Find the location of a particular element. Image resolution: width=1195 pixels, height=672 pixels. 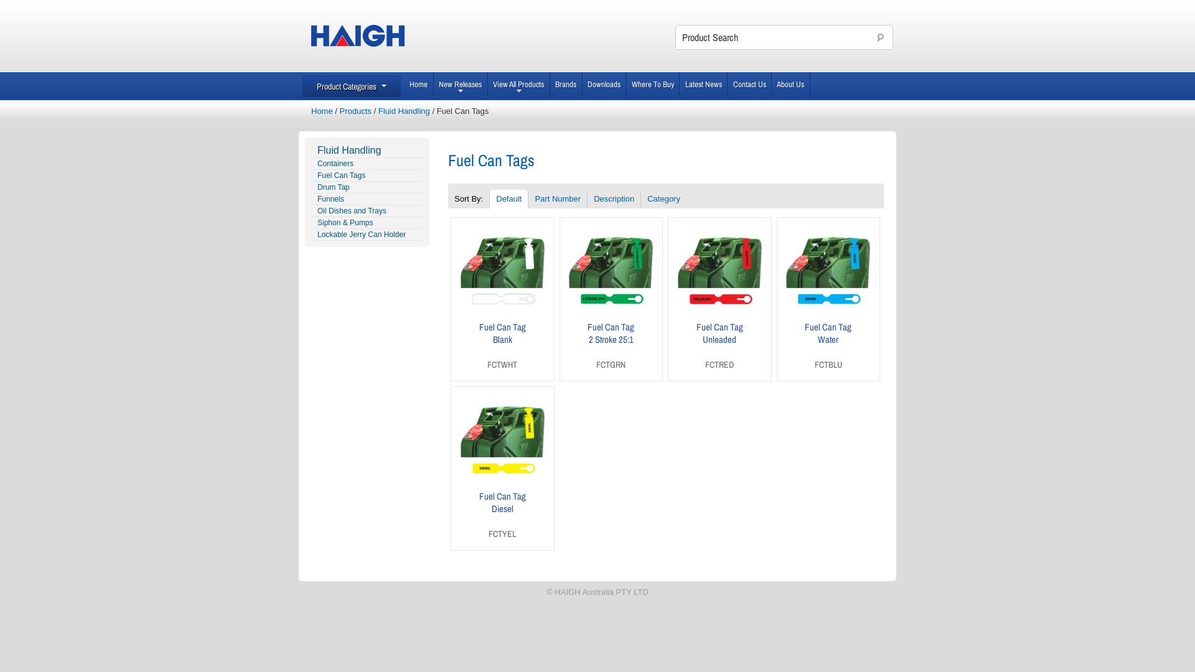

Funnels is located at coordinates (367, 199).